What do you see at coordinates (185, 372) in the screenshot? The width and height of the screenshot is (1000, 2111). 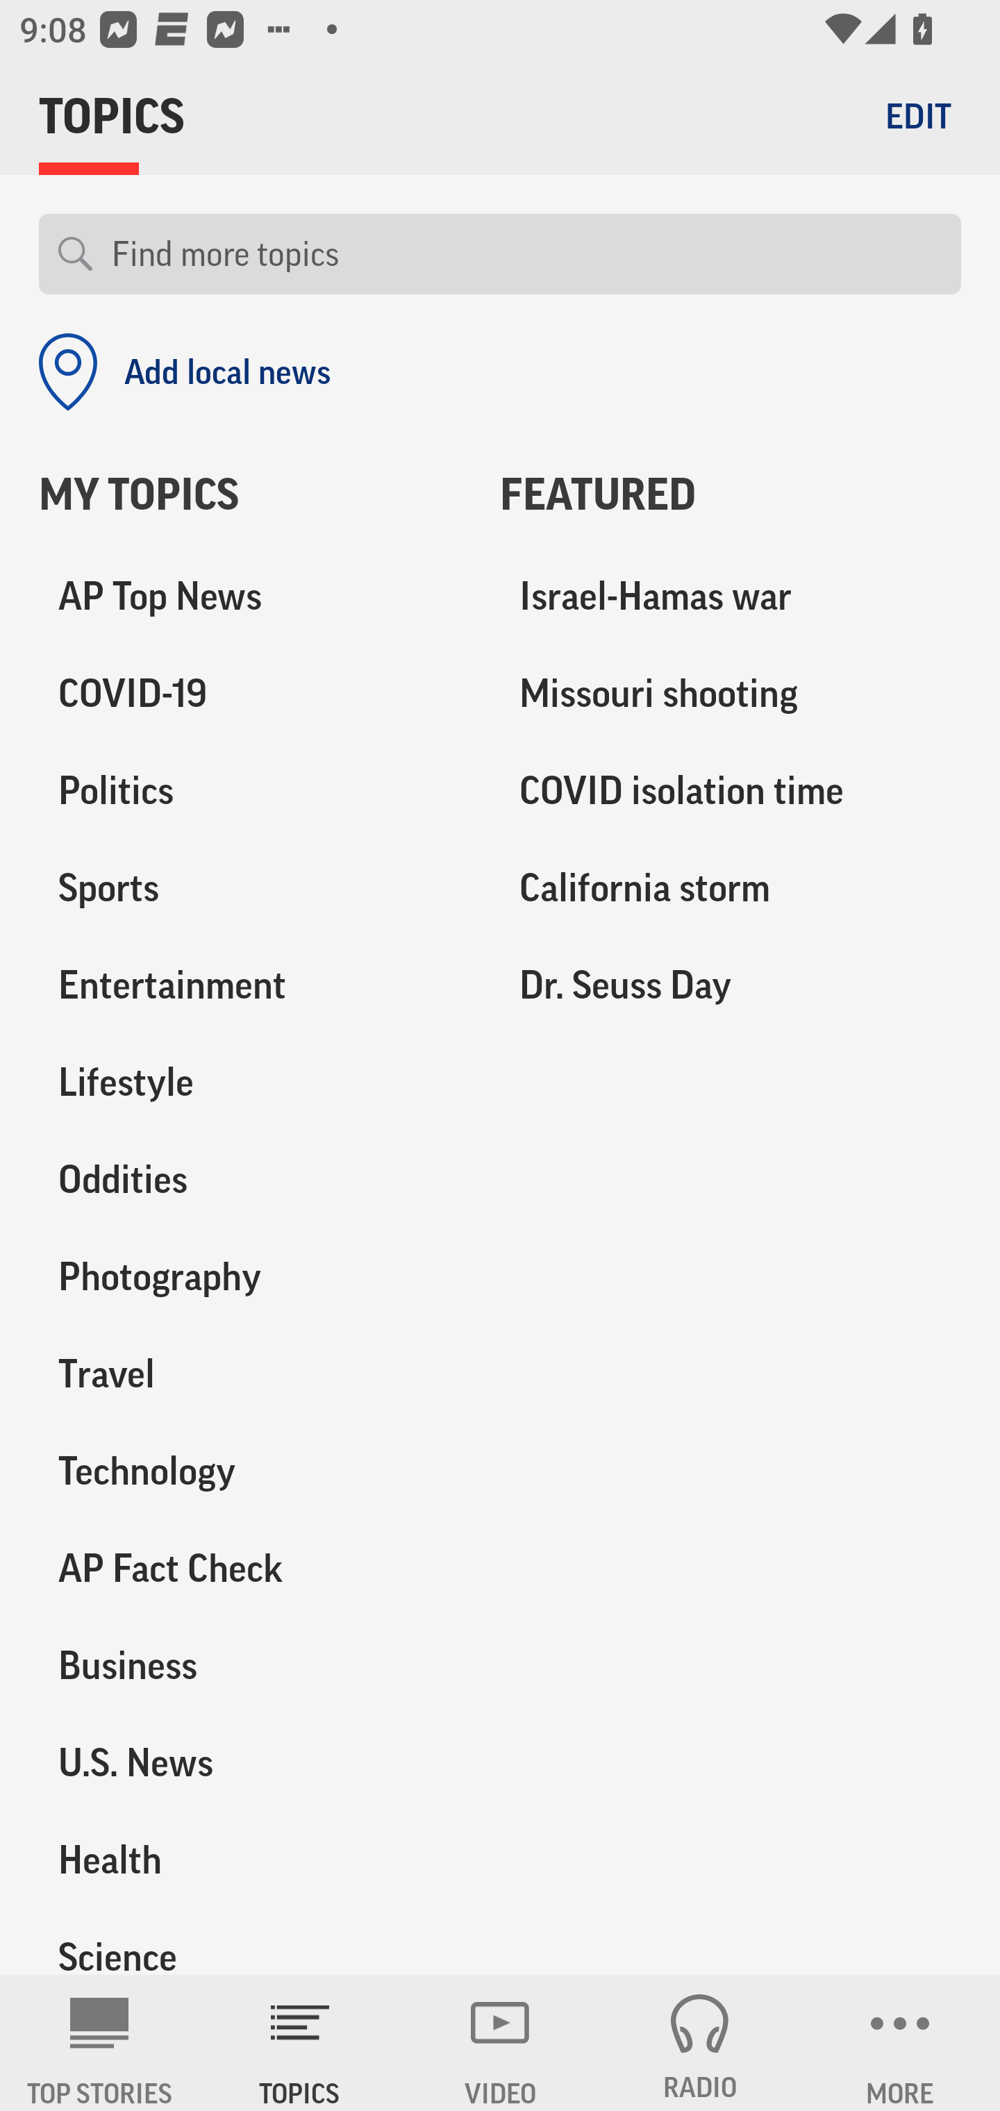 I see `Add local news` at bounding box center [185, 372].